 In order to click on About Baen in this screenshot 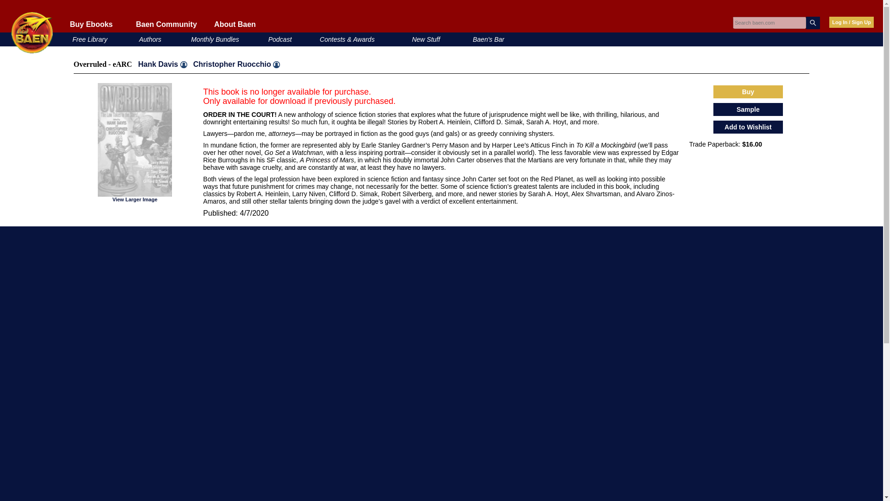, I will do `click(235, 24)`.